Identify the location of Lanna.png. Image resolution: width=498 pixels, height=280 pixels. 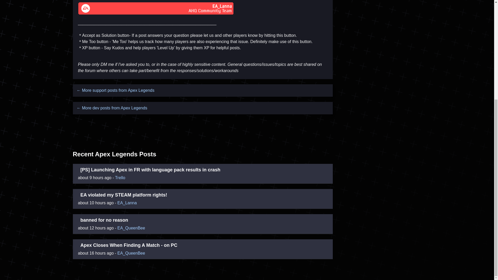
(156, 9).